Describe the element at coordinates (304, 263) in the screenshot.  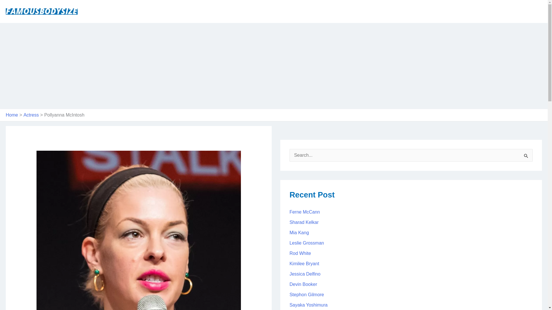
I see `Kimilee Bryant` at that location.